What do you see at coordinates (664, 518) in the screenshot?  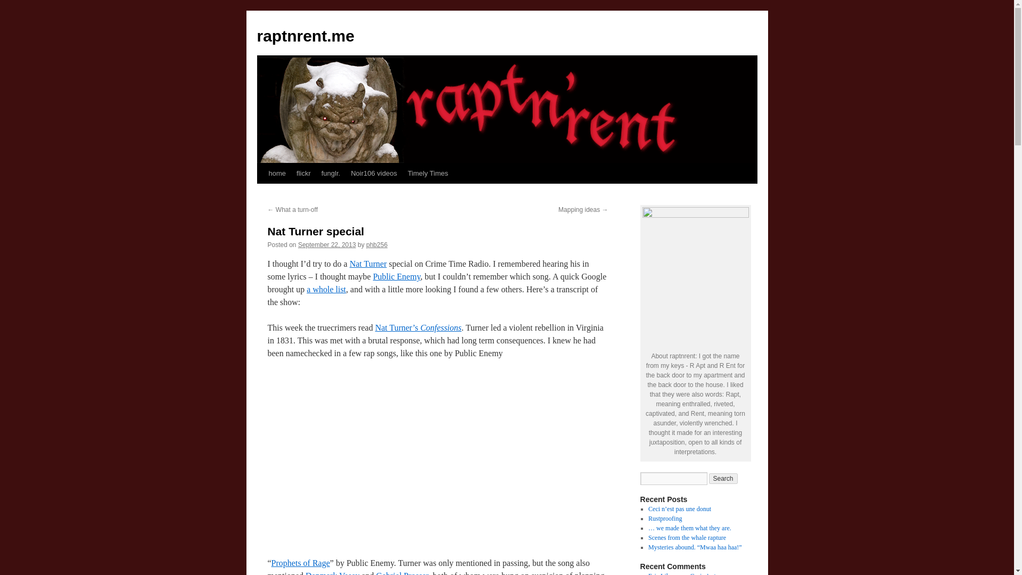 I see `Rustproofing` at bounding box center [664, 518].